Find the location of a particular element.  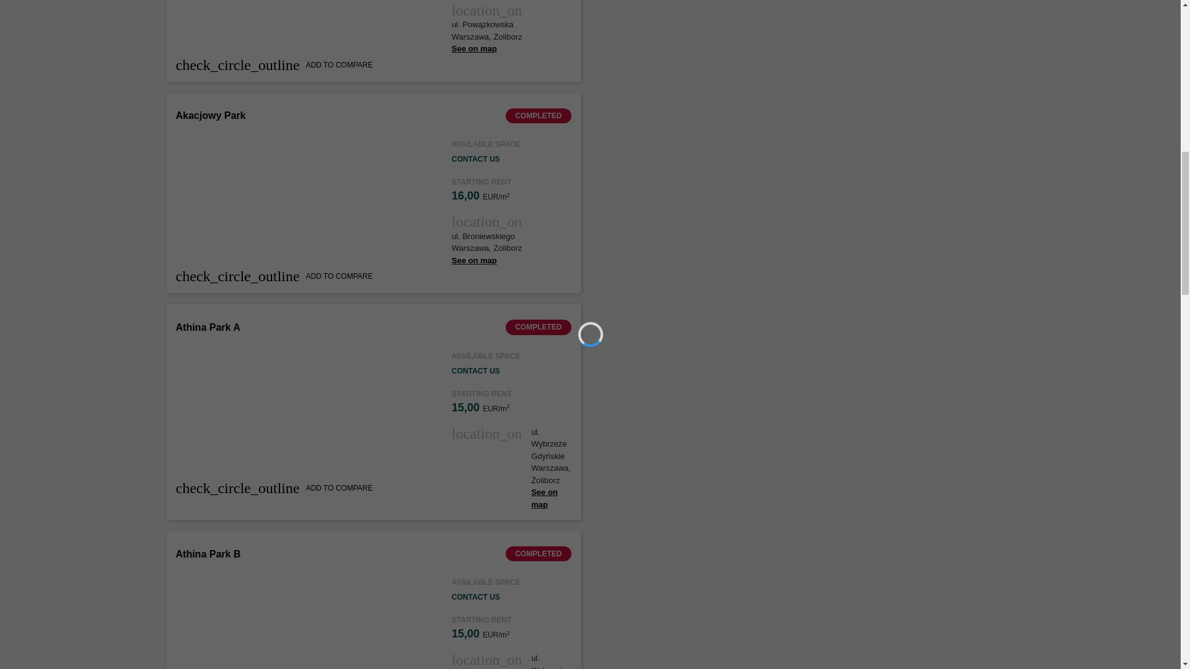

CONTACT US is located at coordinates (476, 370).